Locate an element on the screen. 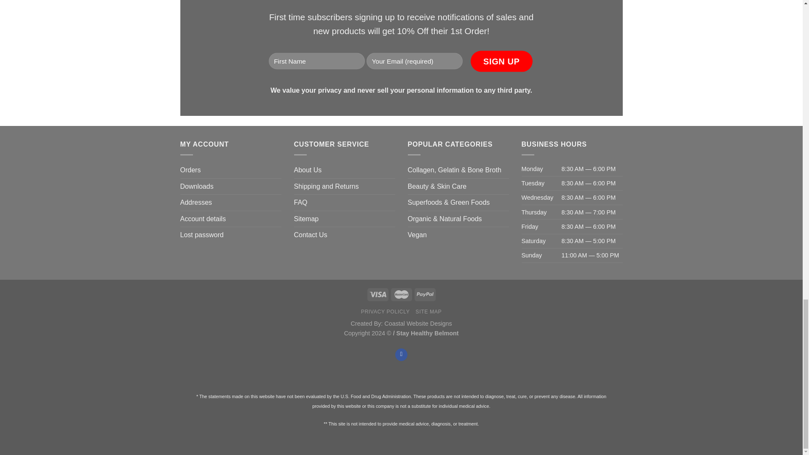 Image resolution: width=809 pixels, height=455 pixels. Sign Up is located at coordinates (501, 61).